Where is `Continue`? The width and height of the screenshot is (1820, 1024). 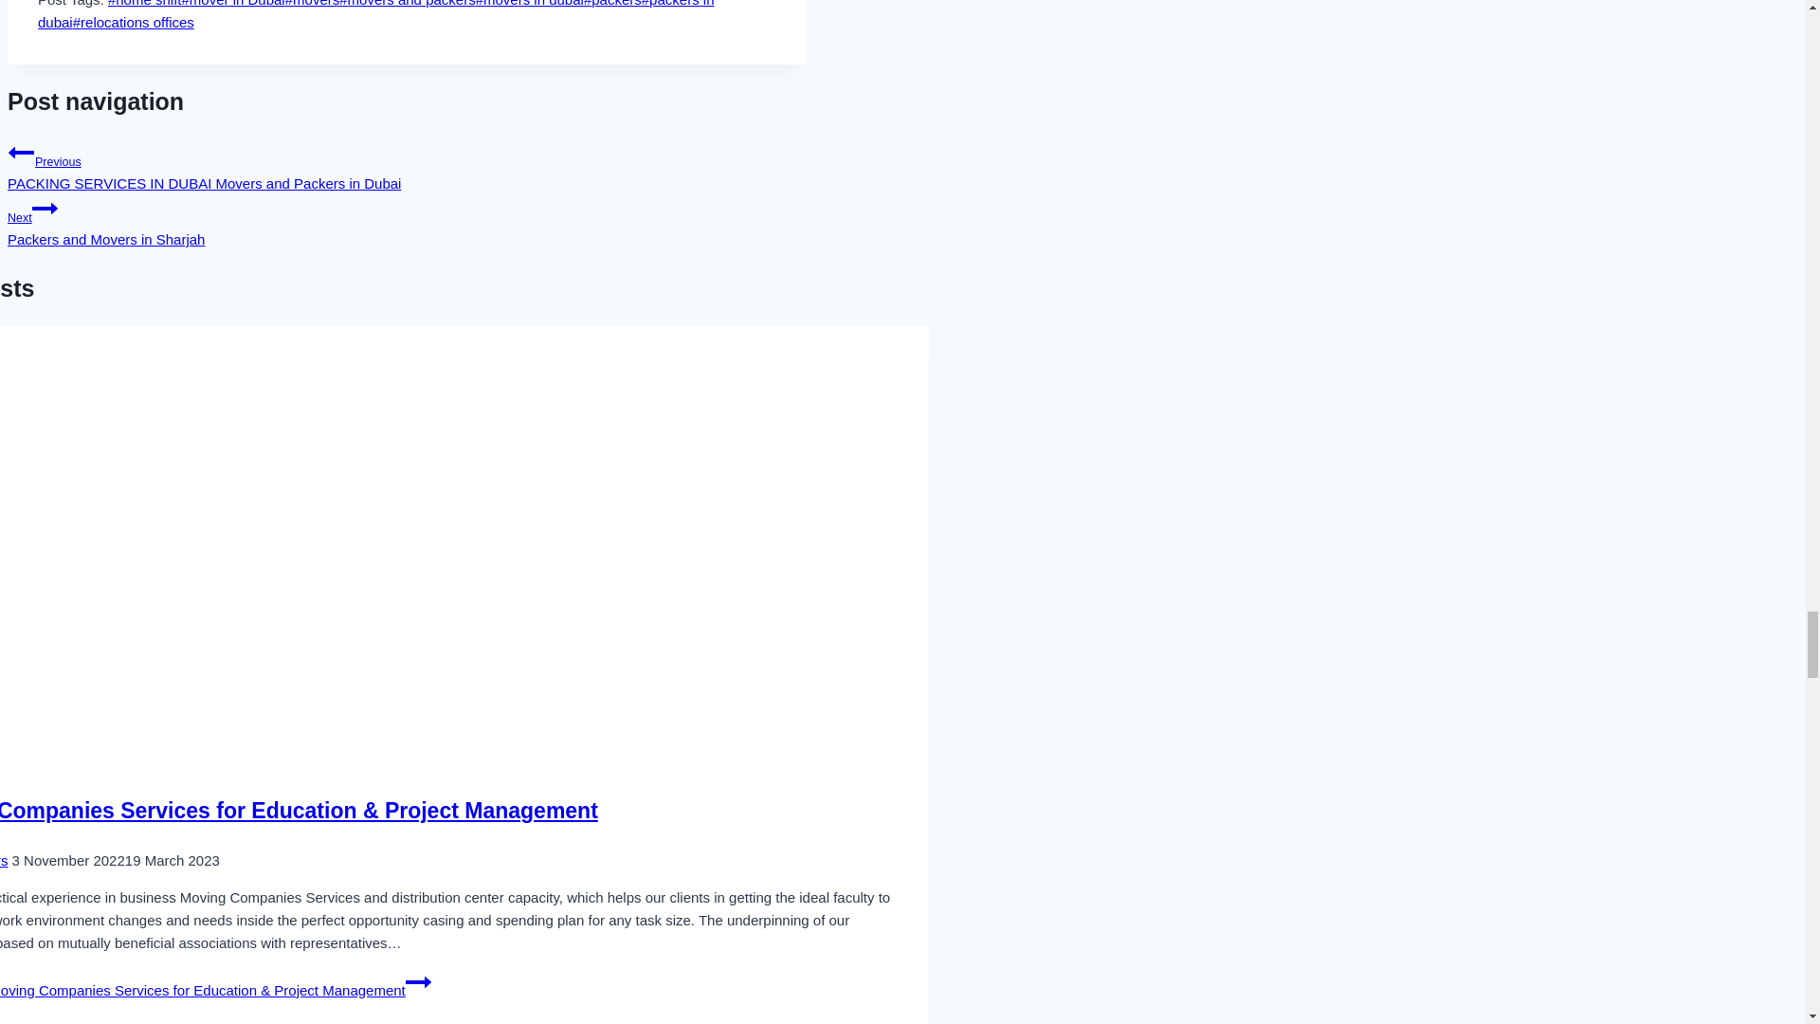 Continue is located at coordinates (406, 222).